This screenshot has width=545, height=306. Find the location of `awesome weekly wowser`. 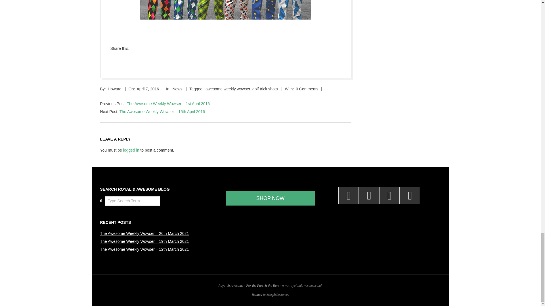

awesome weekly wowser is located at coordinates (228, 89).